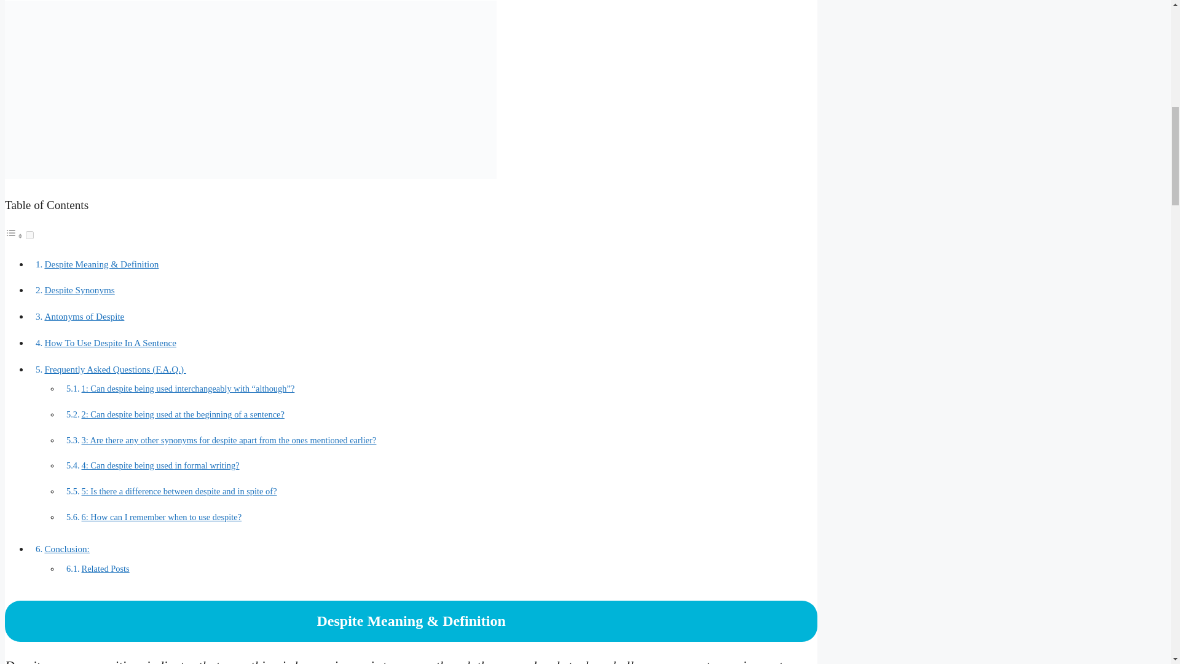  Describe the element at coordinates (29, 235) in the screenshot. I see `on` at that location.